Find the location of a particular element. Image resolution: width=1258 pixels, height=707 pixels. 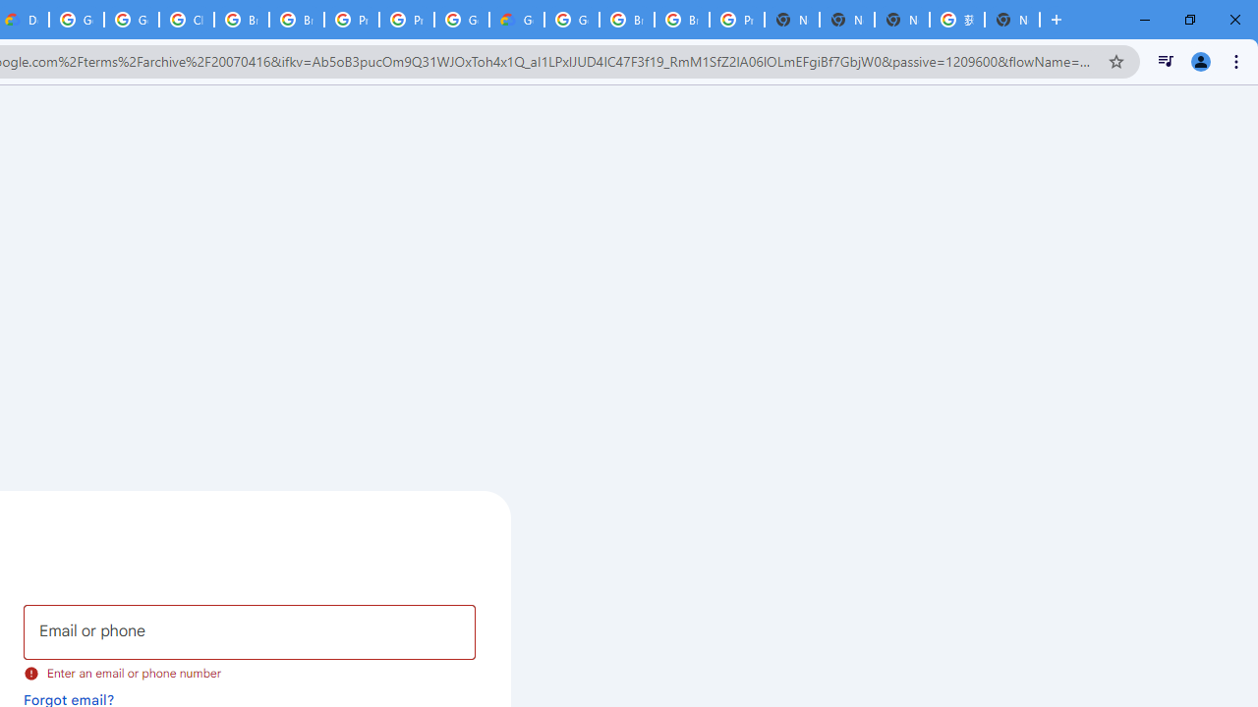

New Tab is located at coordinates (1012, 20).